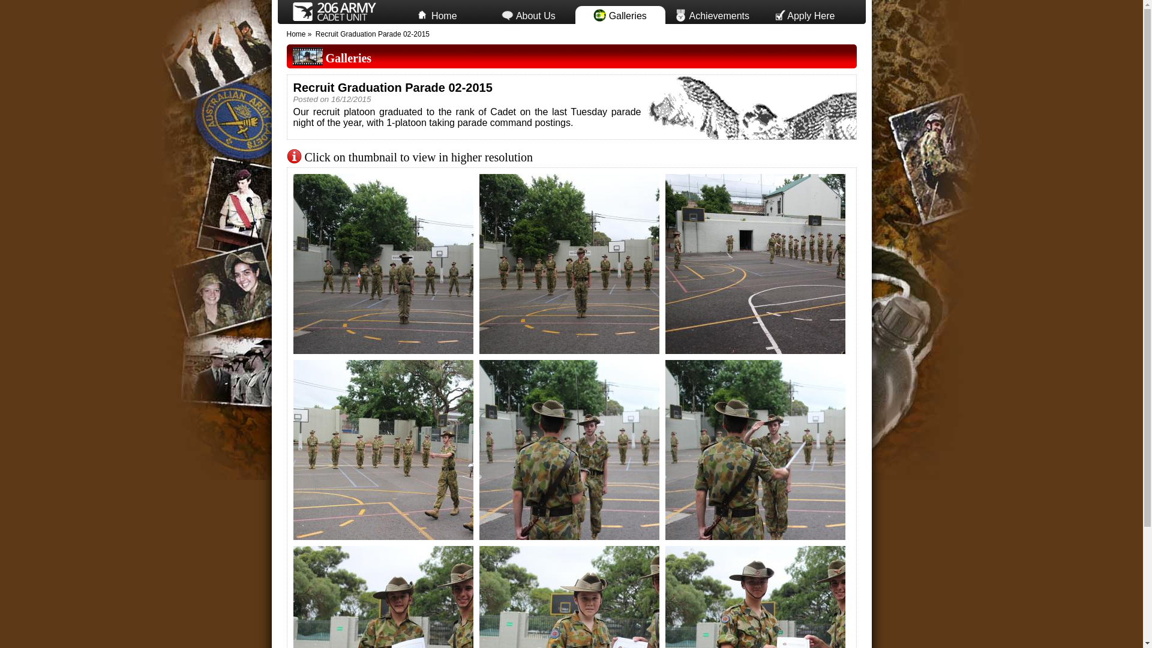 This screenshot has width=1152, height=648. Describe the element at coordinates (712, 14) in the screenshot. I see `Achievements` at that location.